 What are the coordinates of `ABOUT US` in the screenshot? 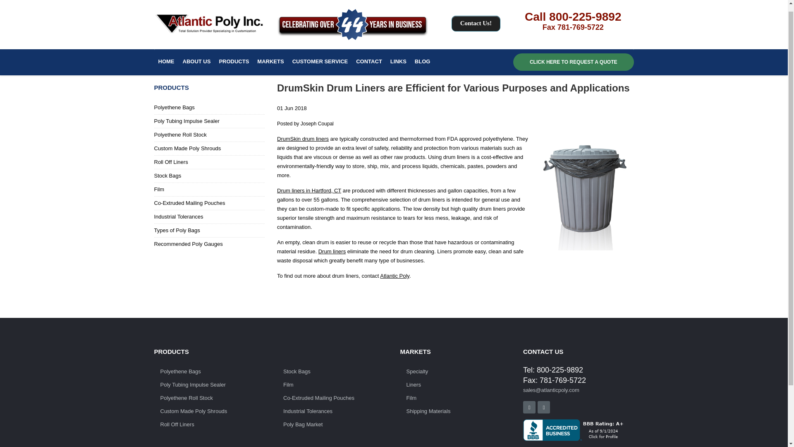 It's located at (197, 55).